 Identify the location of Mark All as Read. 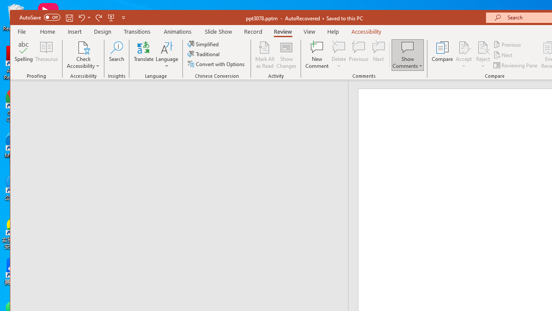
(265, 55).